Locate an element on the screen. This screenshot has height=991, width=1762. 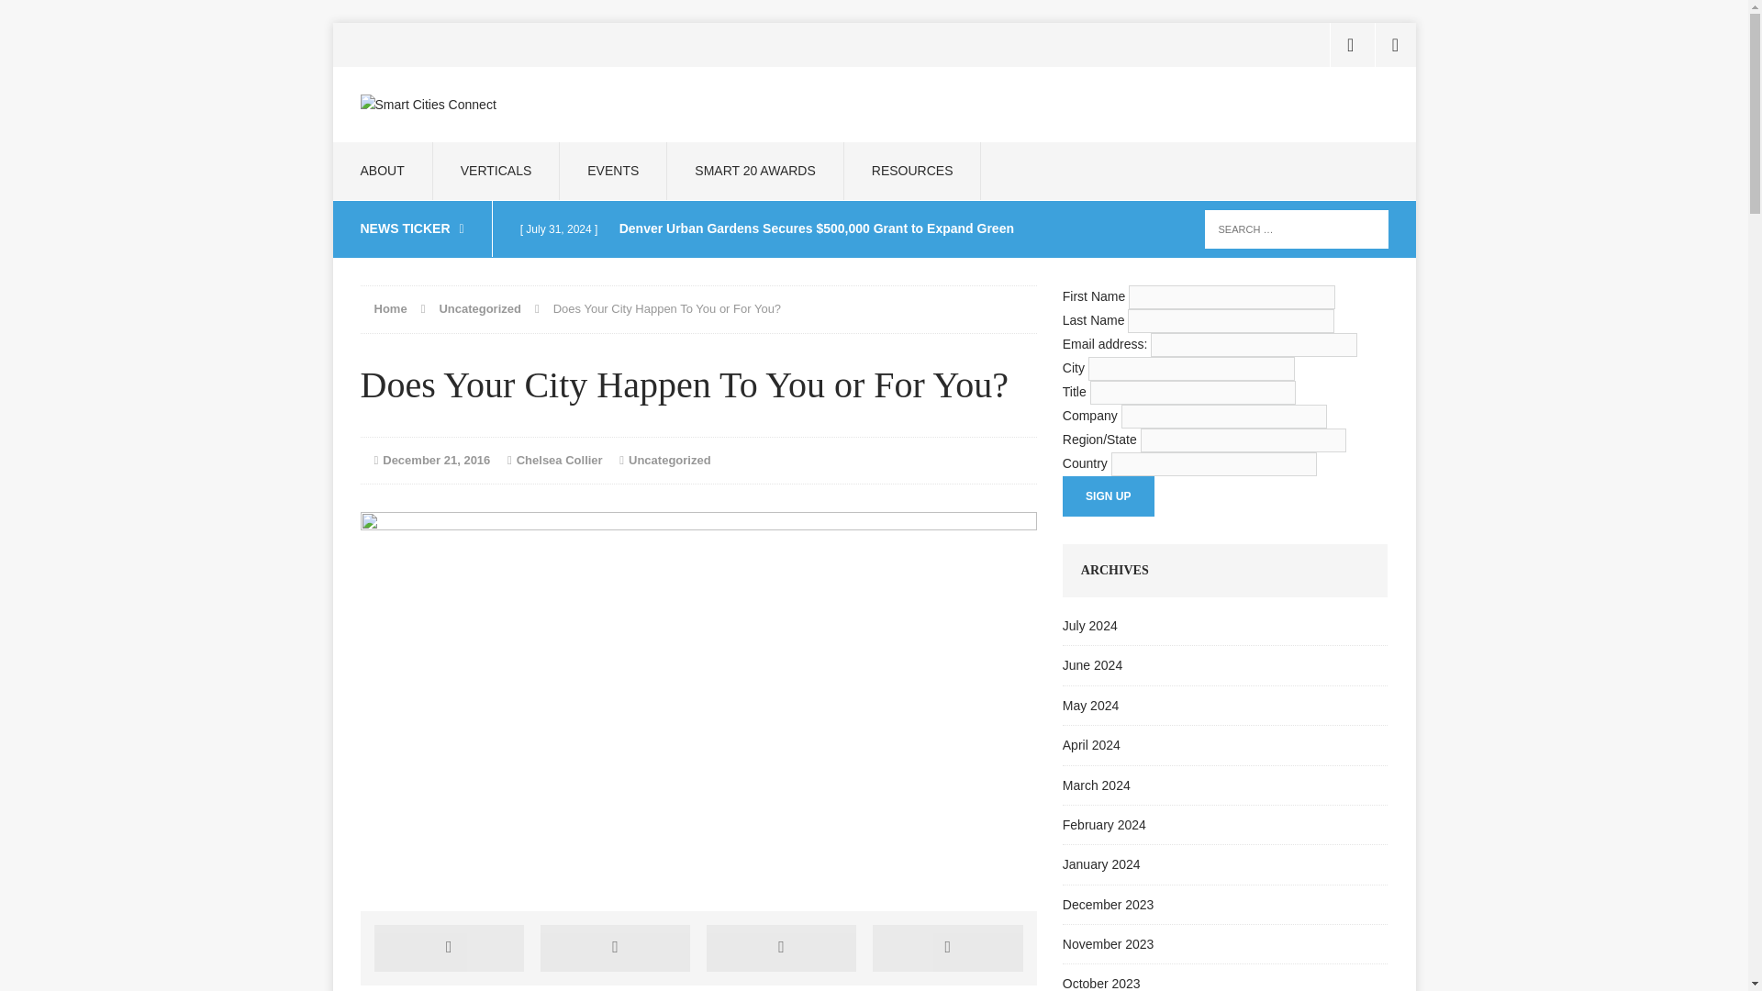
Home is located at coordinates (390, 308).